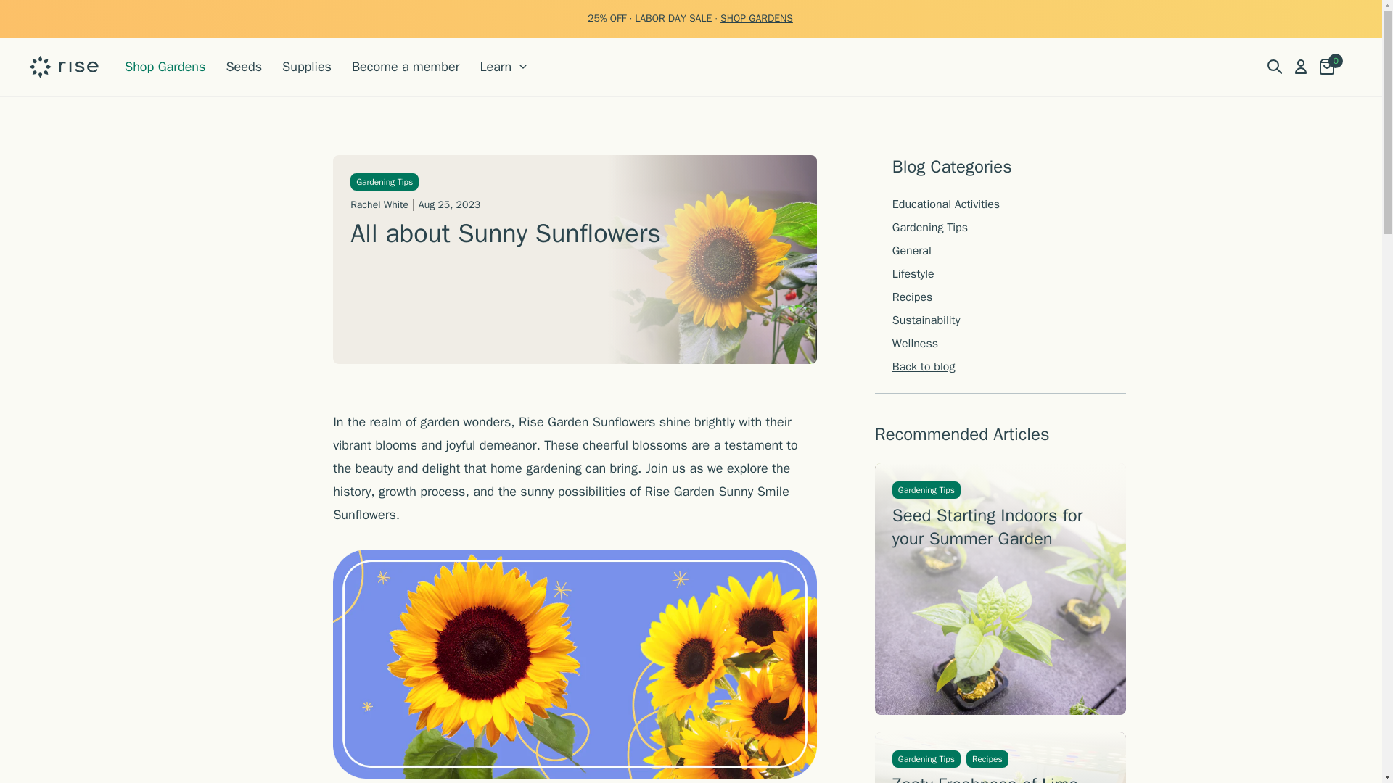  Describe the element at coordinates (913, 297) in the screenshot. I see `Recipes` at that location.